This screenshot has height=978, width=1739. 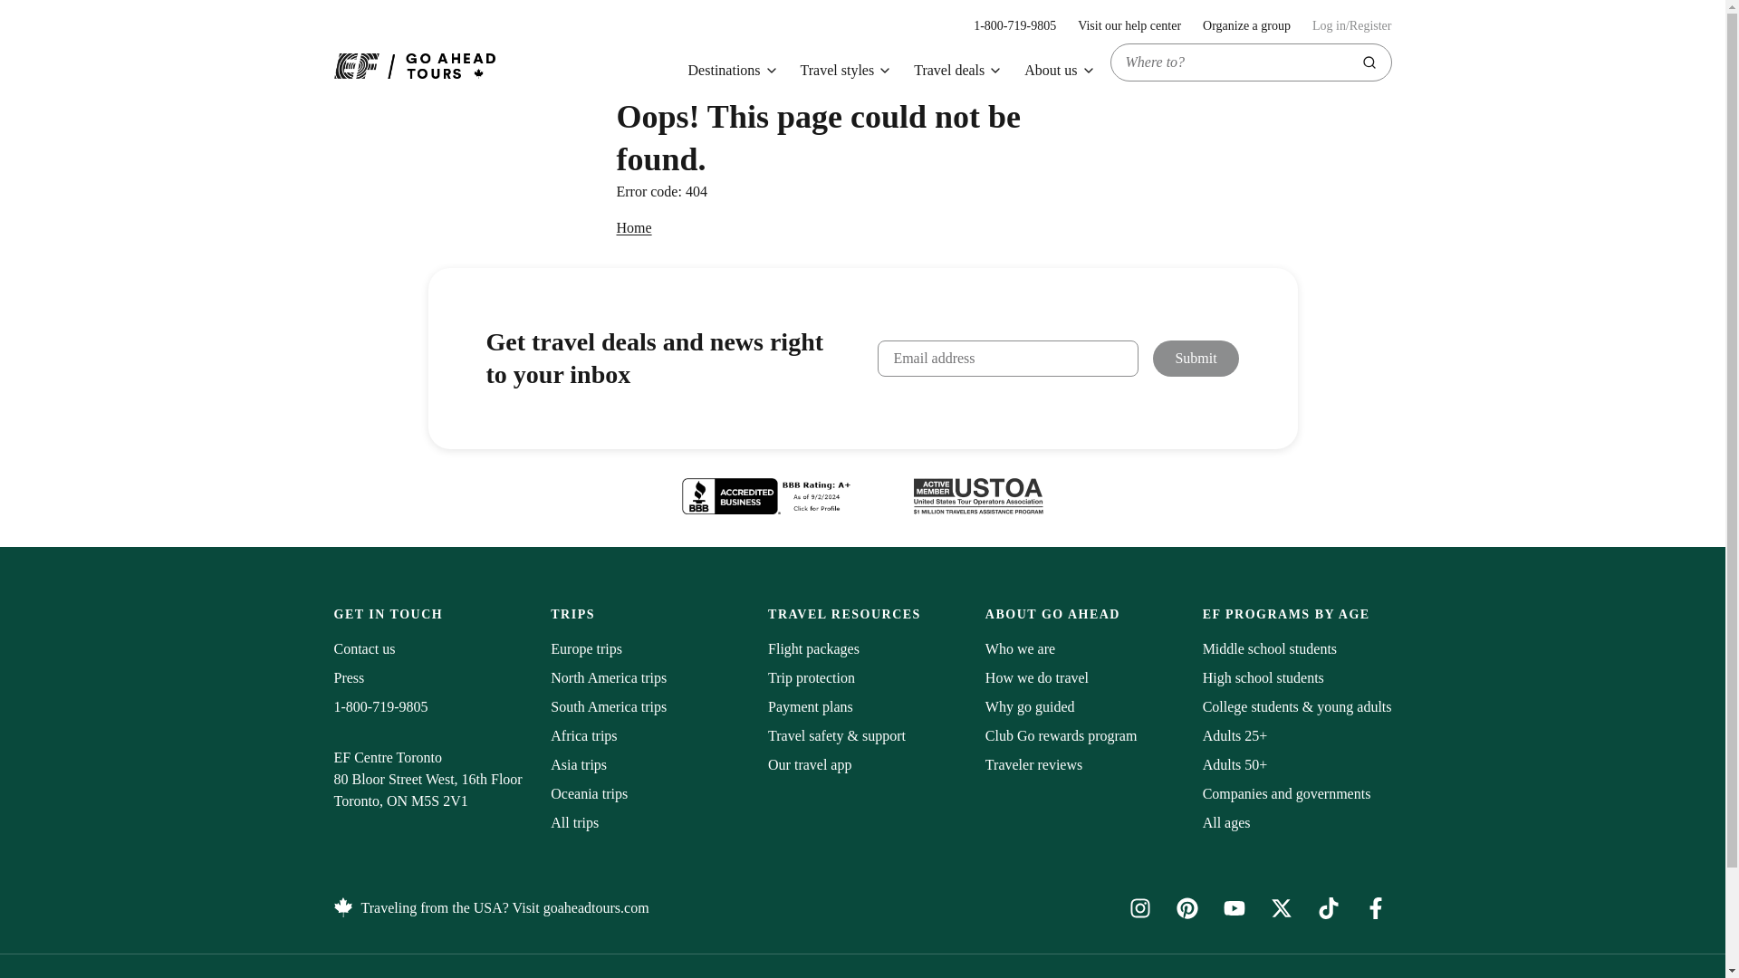 What do you see at coordinates (1129, 25) in the screenshot?
I see `Visit our help center` at bounding box center [1129, 25].